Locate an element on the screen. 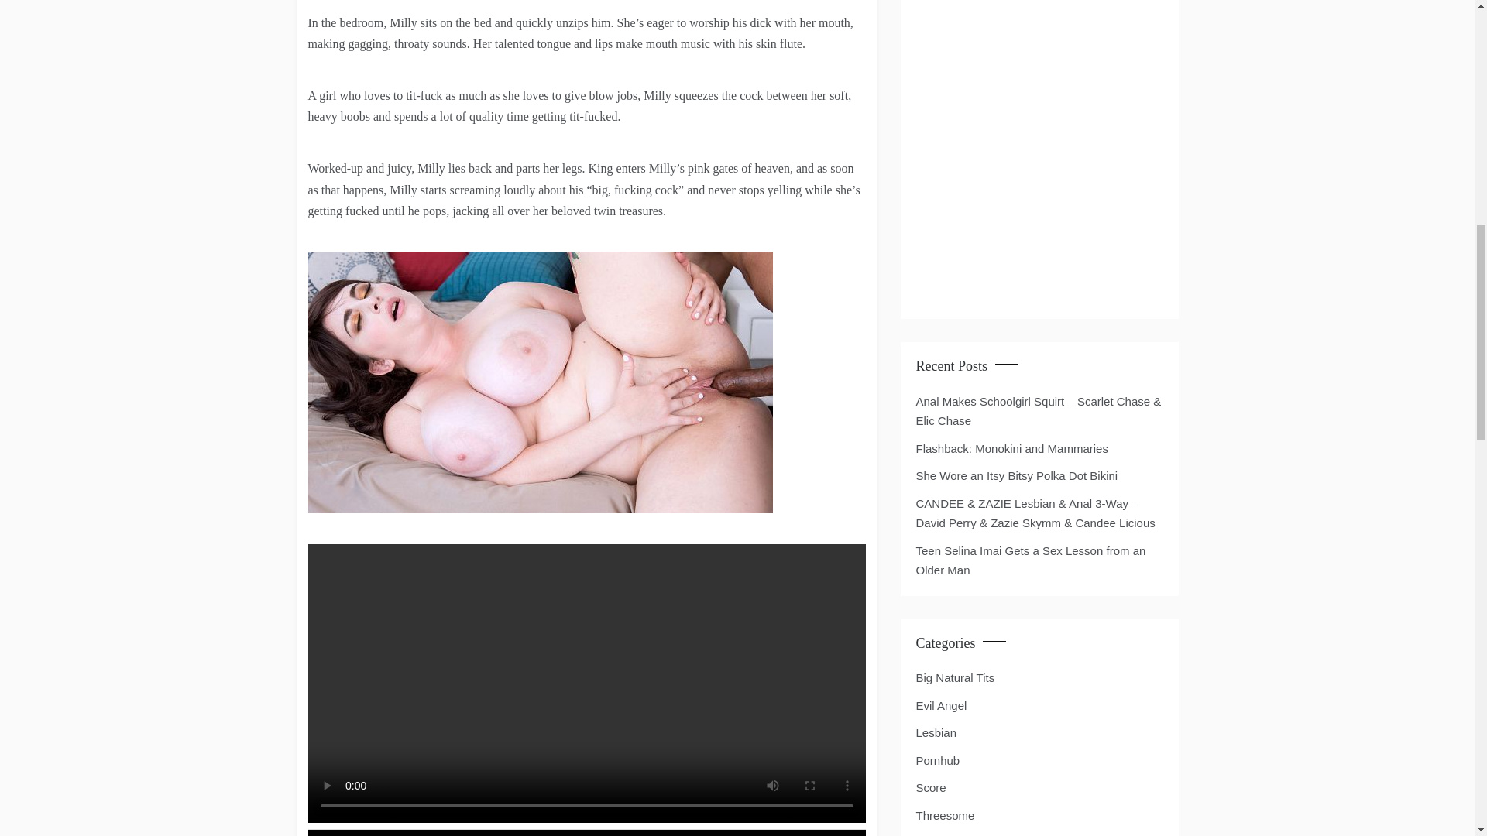 This screenshot has height=836, width=1487. Flashback: Monokini and Mammaries is located at coordinates (1011, 448).